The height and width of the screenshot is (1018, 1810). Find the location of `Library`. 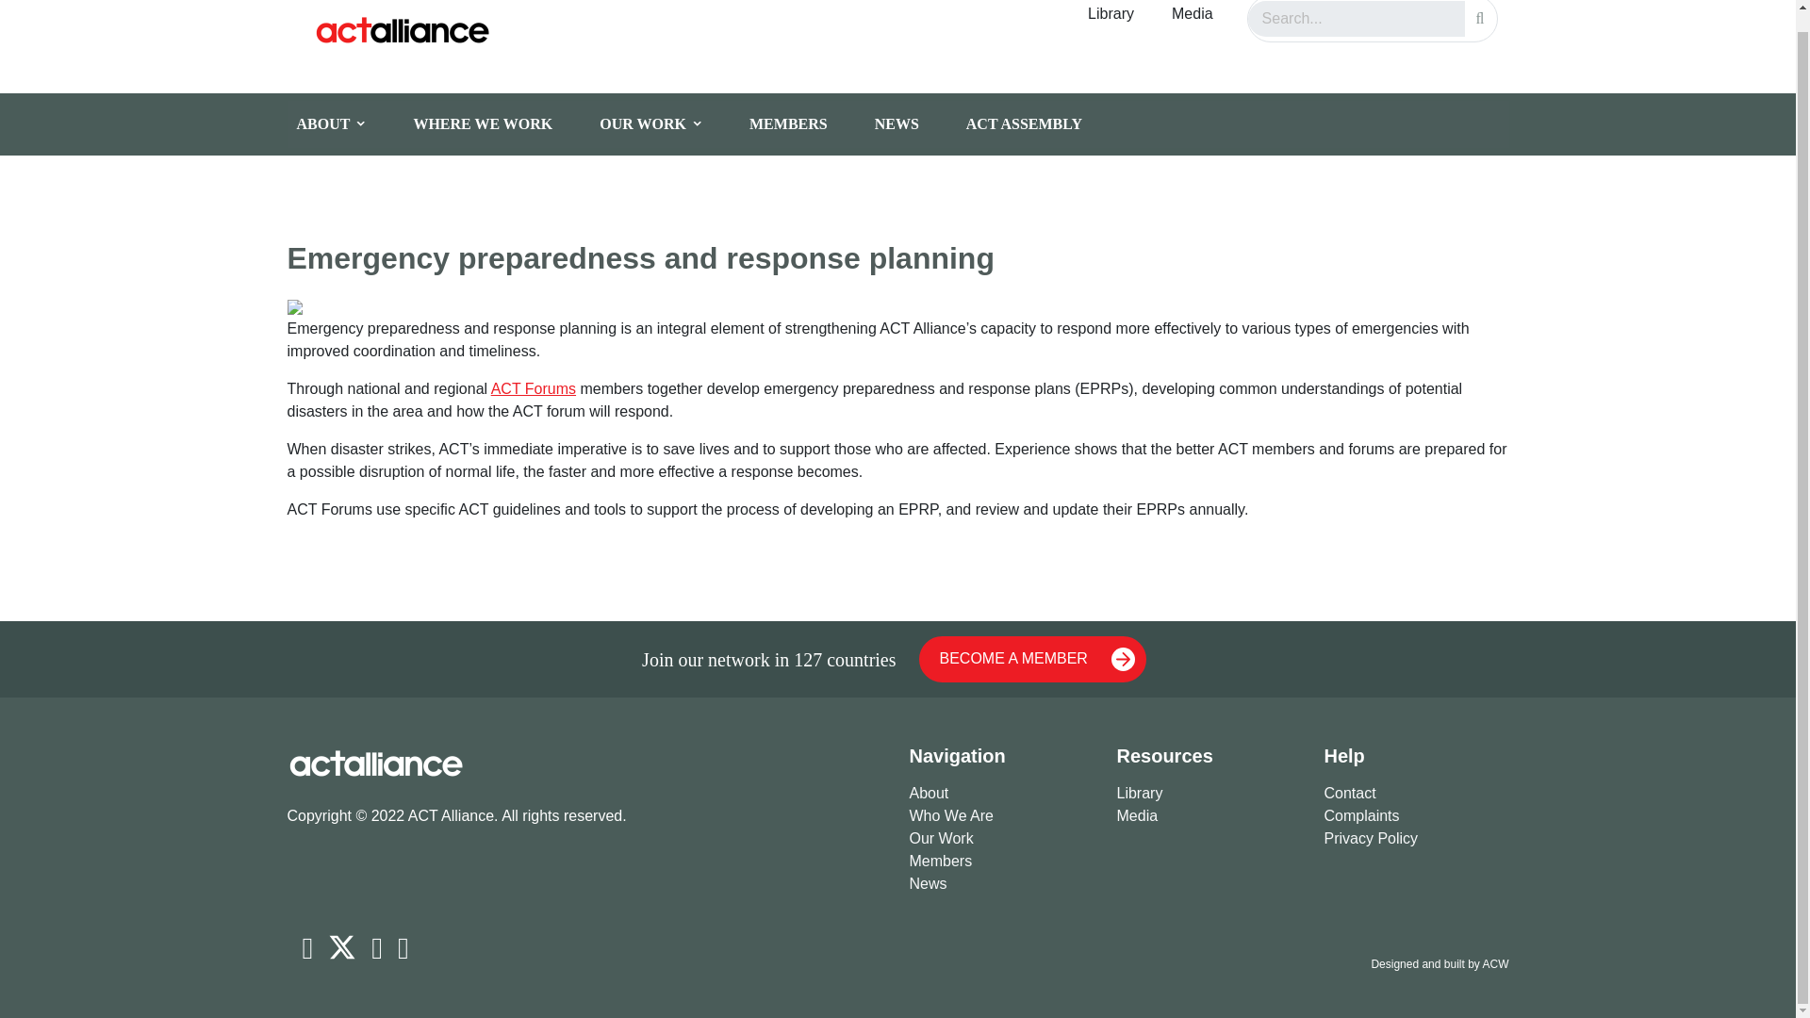

Library is located at coordinates (1209, 794).